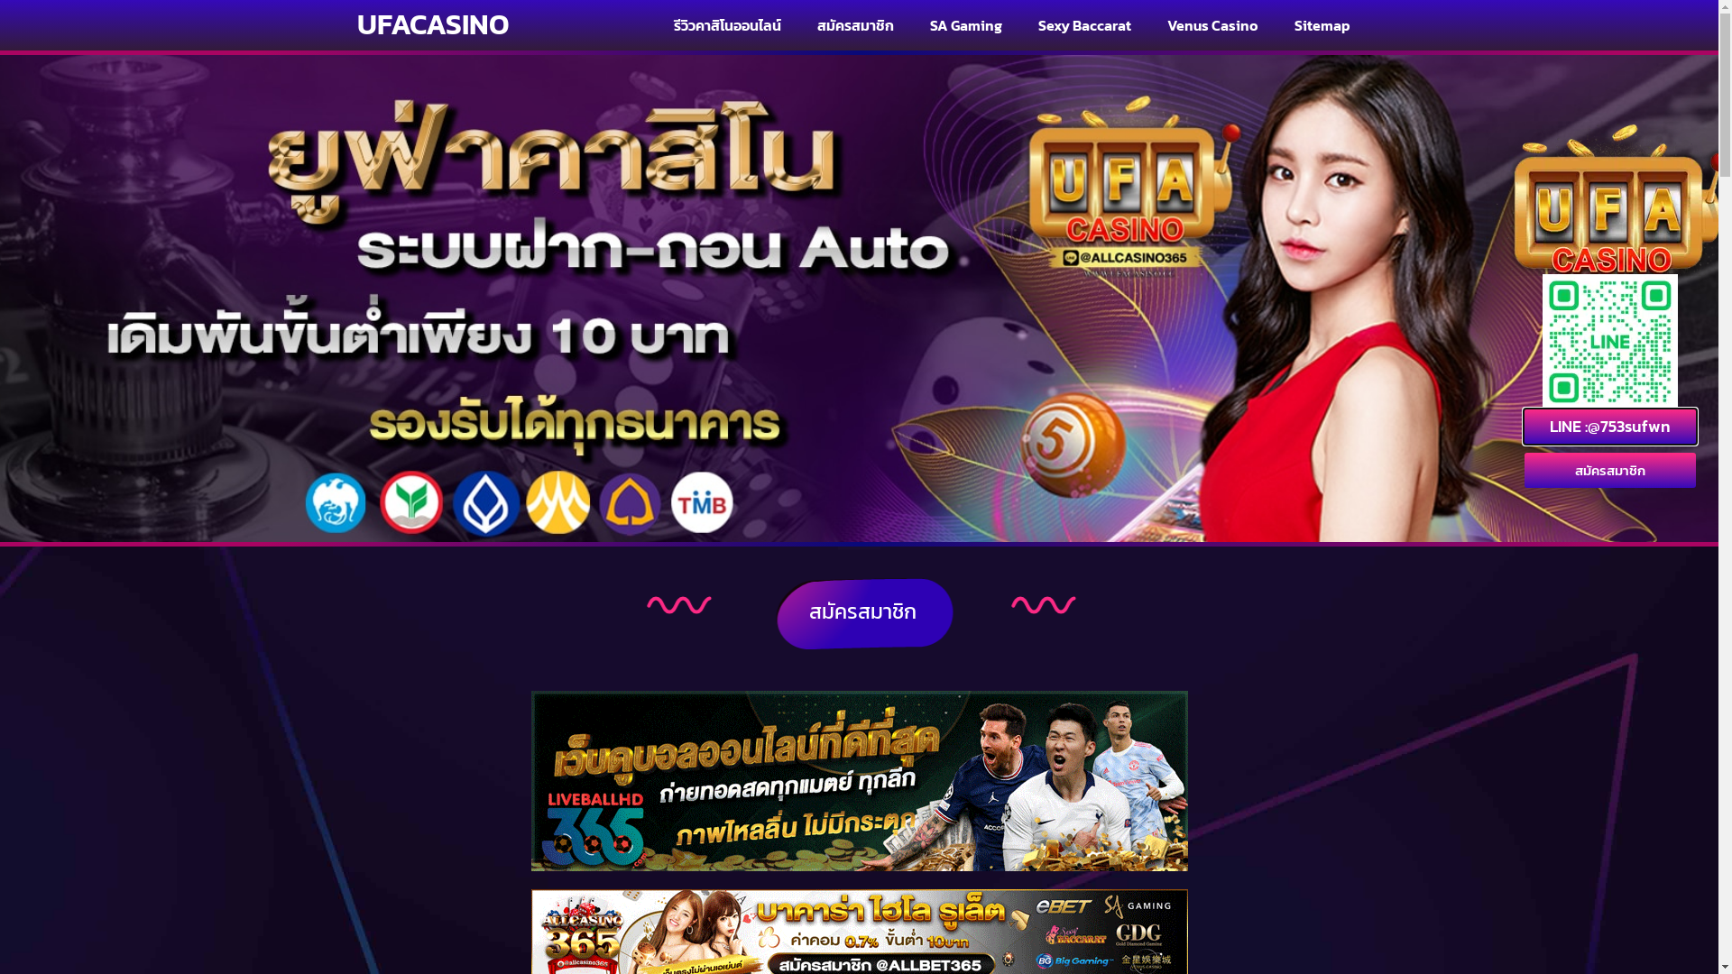 The width and height of the screenshot is (1732, 974). What do you see at coordinates (966, 25) in the screenshot?
I see `SA Gaming` at bounding box center [966, 25].